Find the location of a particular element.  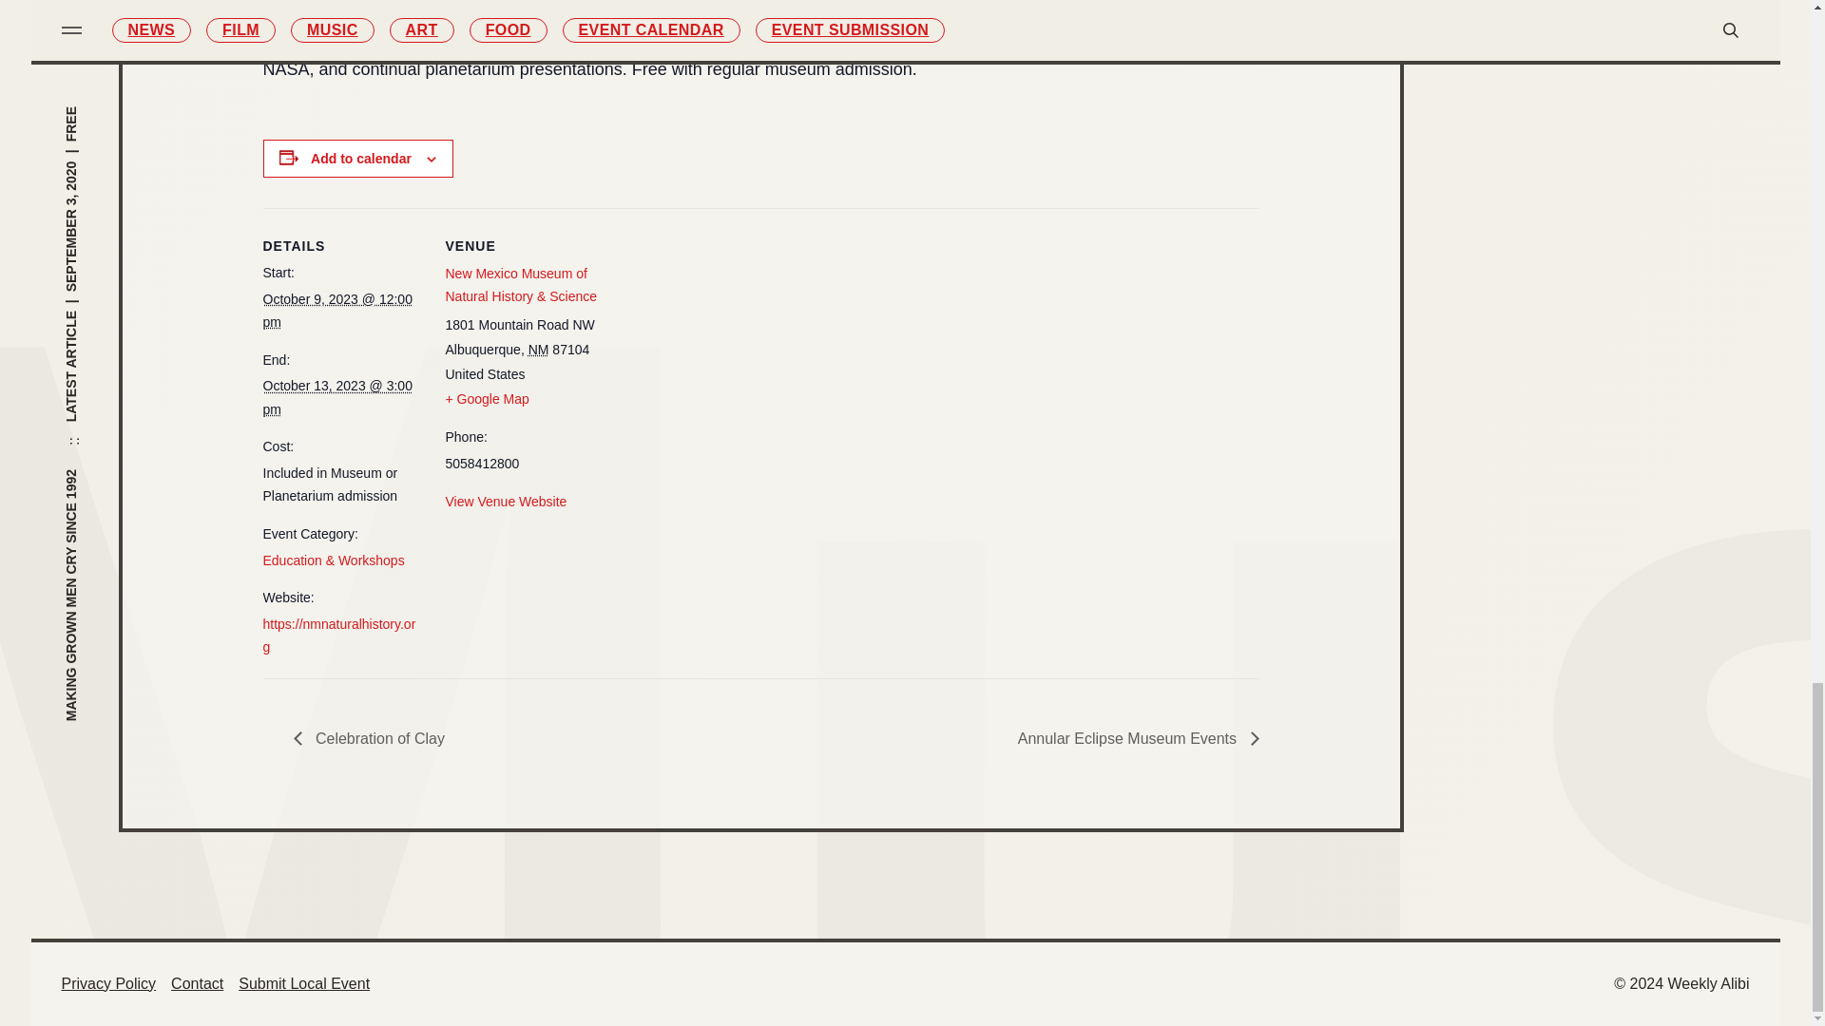

Celebration of Clay is located at coordinates (373, 738).